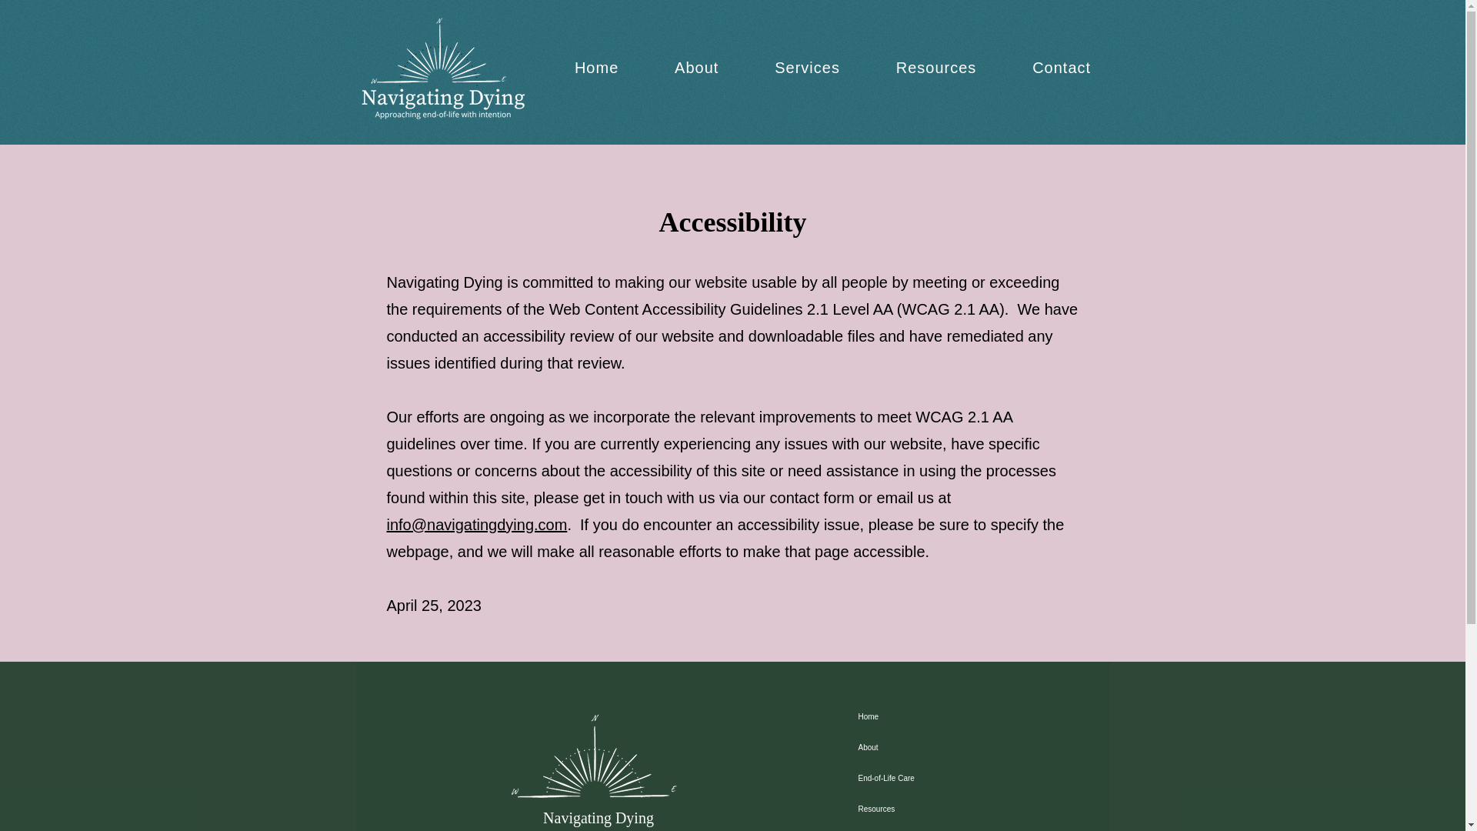  Describe the element at coordinates (920, 779) in the screenshot. I see `End-of-Life Care` at that location.